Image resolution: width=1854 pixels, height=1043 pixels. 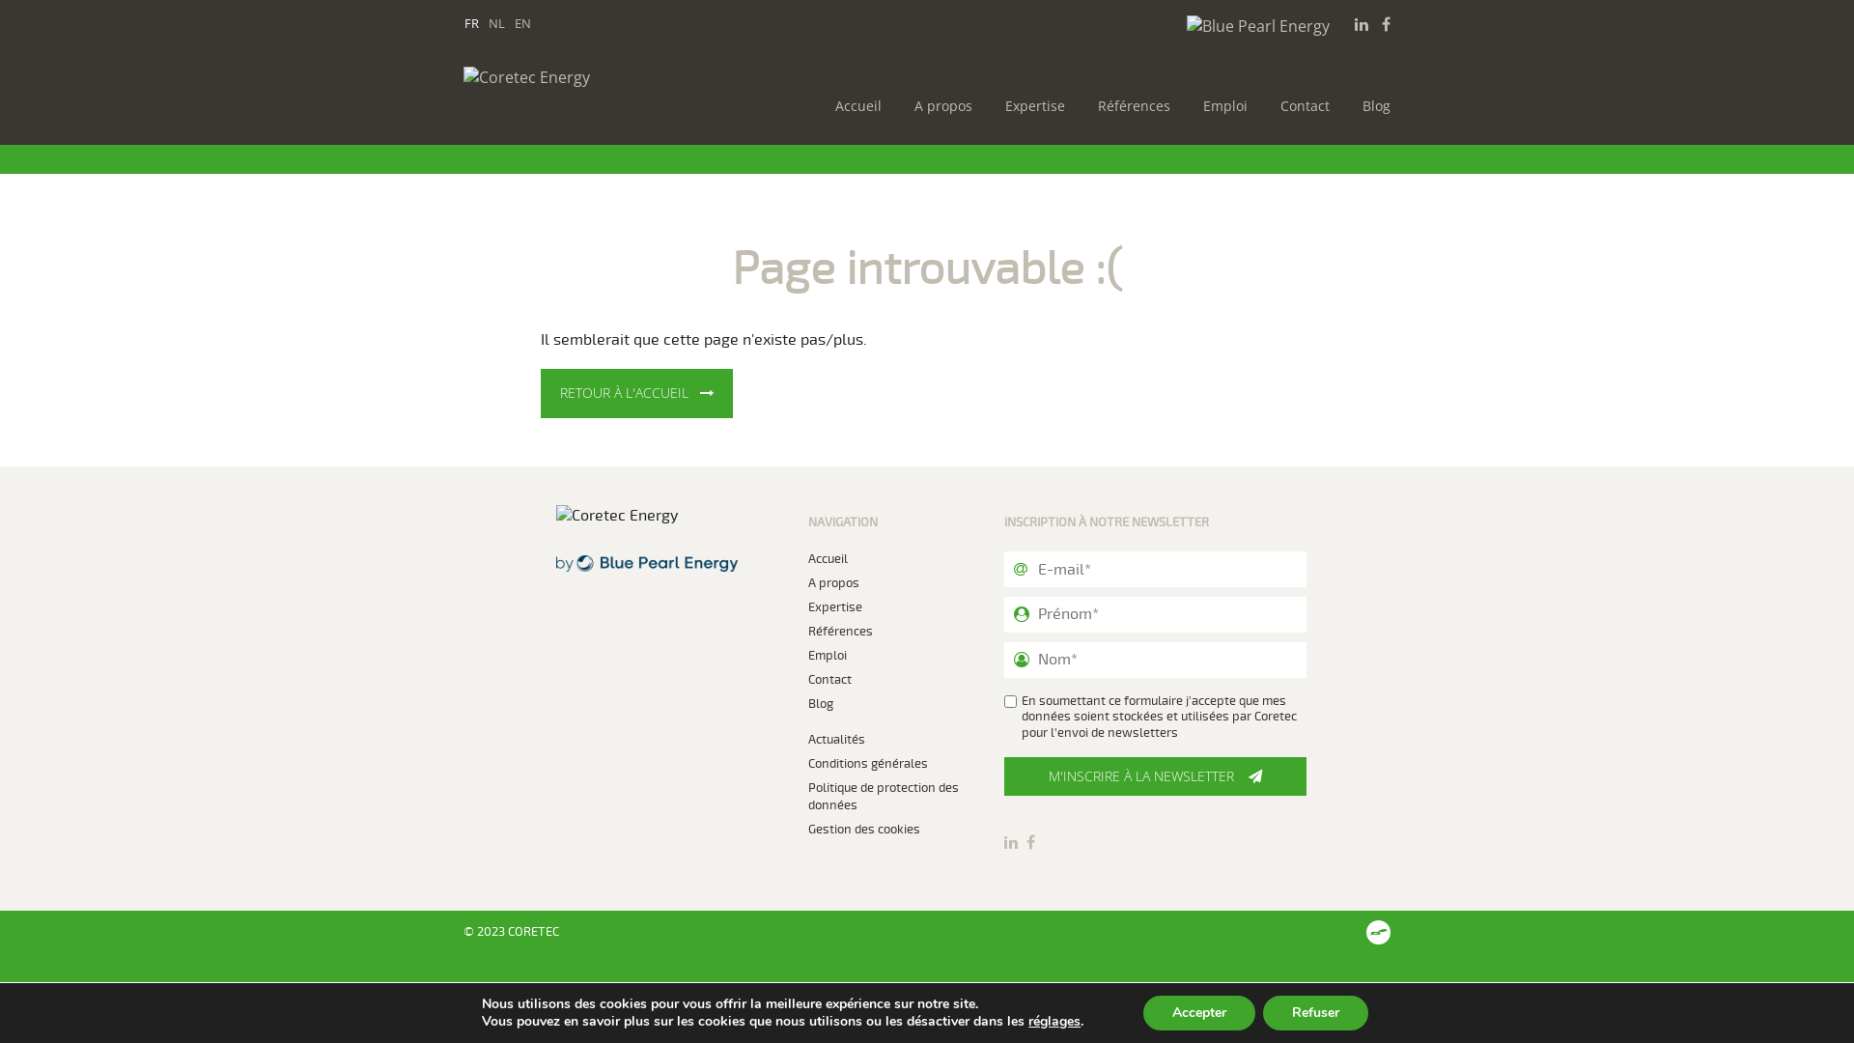 What do you see at coordinates (1362, 24) in the screenshot?
I see `Linkedin` at bounding box center [1362, 24].